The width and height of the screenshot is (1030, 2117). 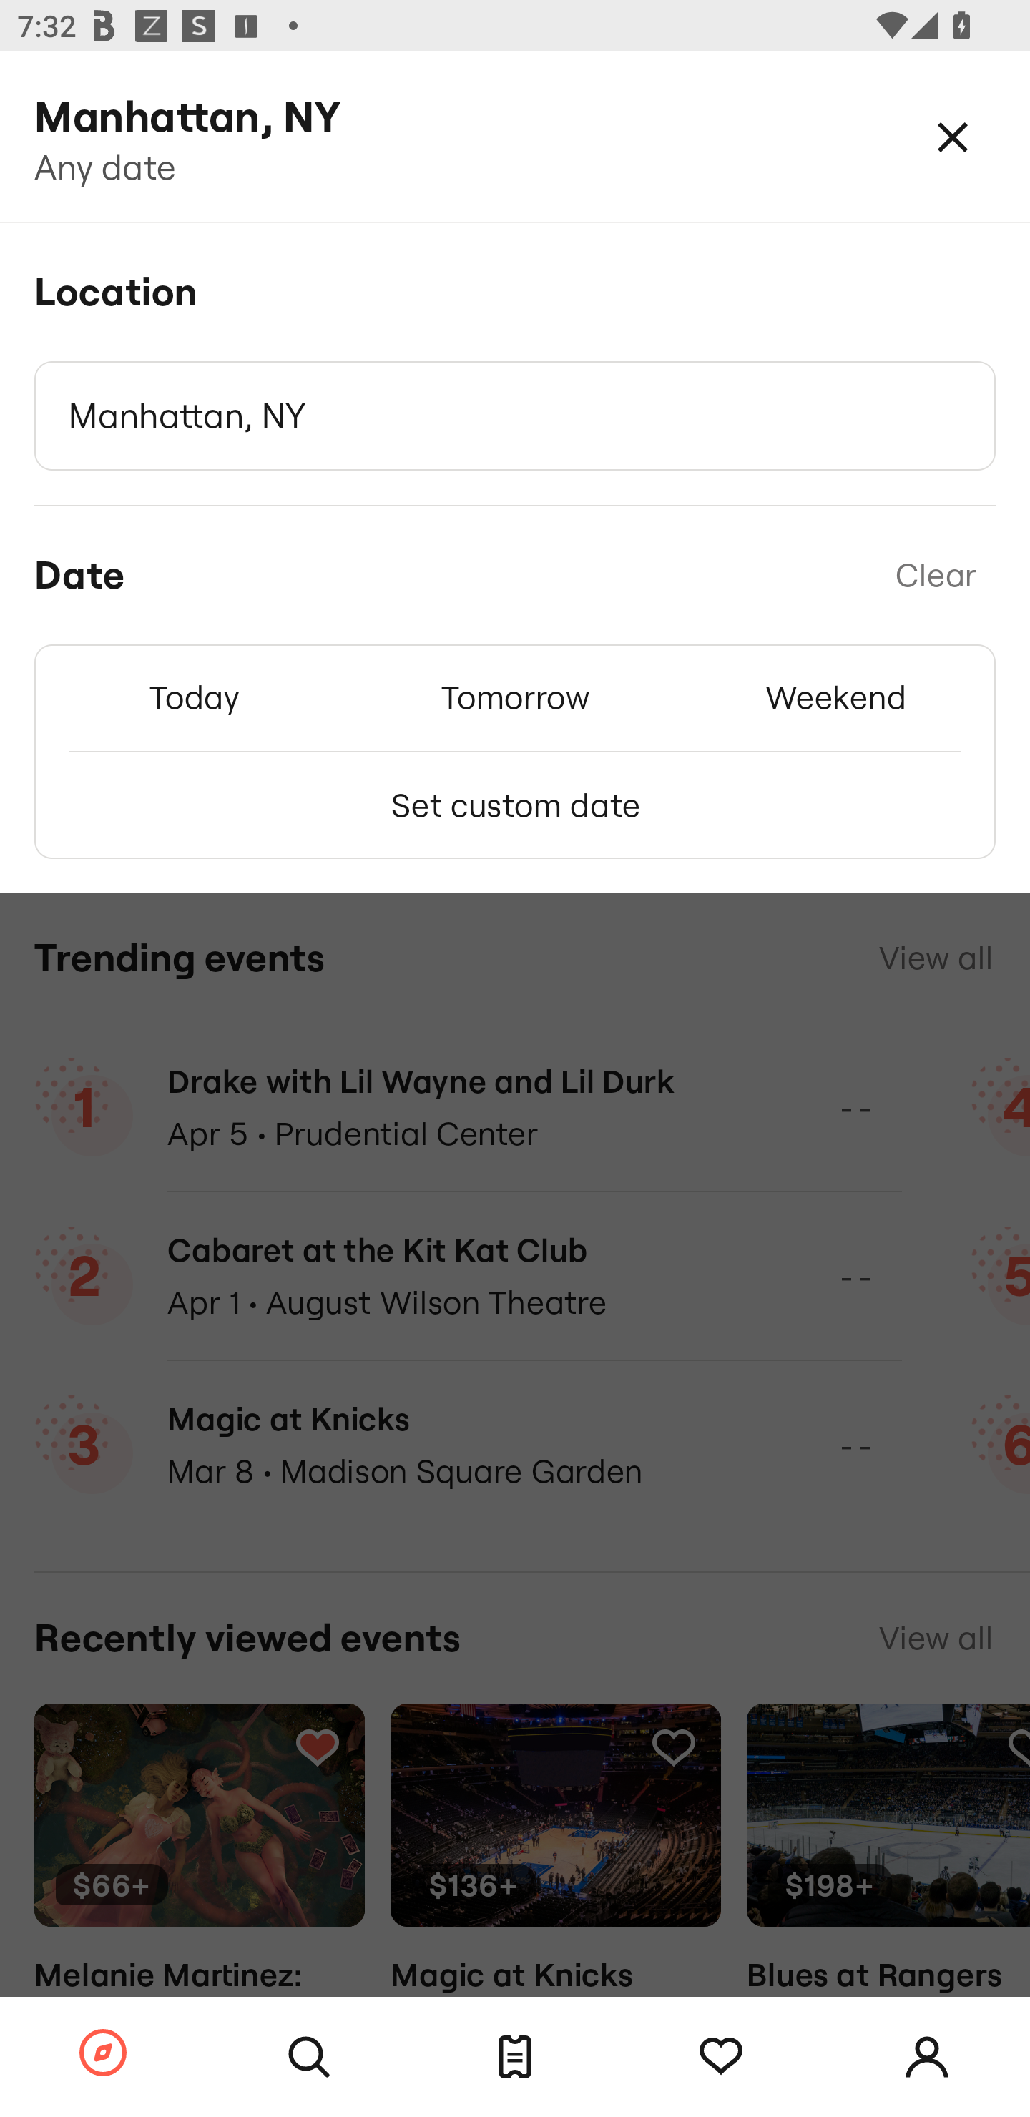 I want to click on Close, so click(x=953, y=136).